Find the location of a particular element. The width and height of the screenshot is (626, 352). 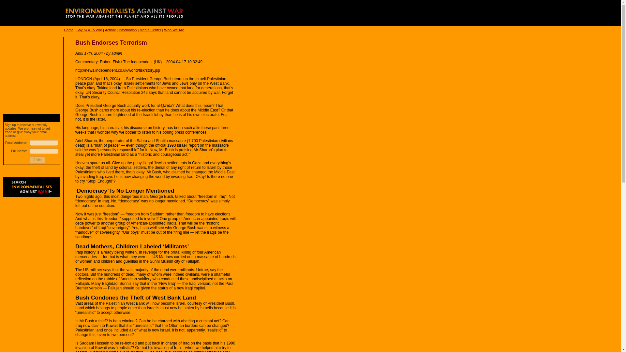

Information is located at coordinates (127, 30).